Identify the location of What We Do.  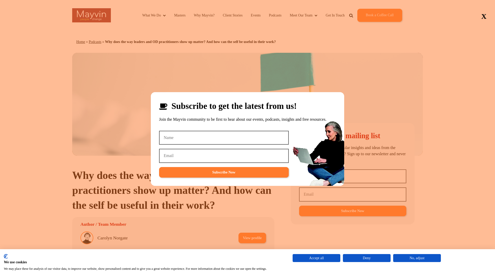
(154, 15).